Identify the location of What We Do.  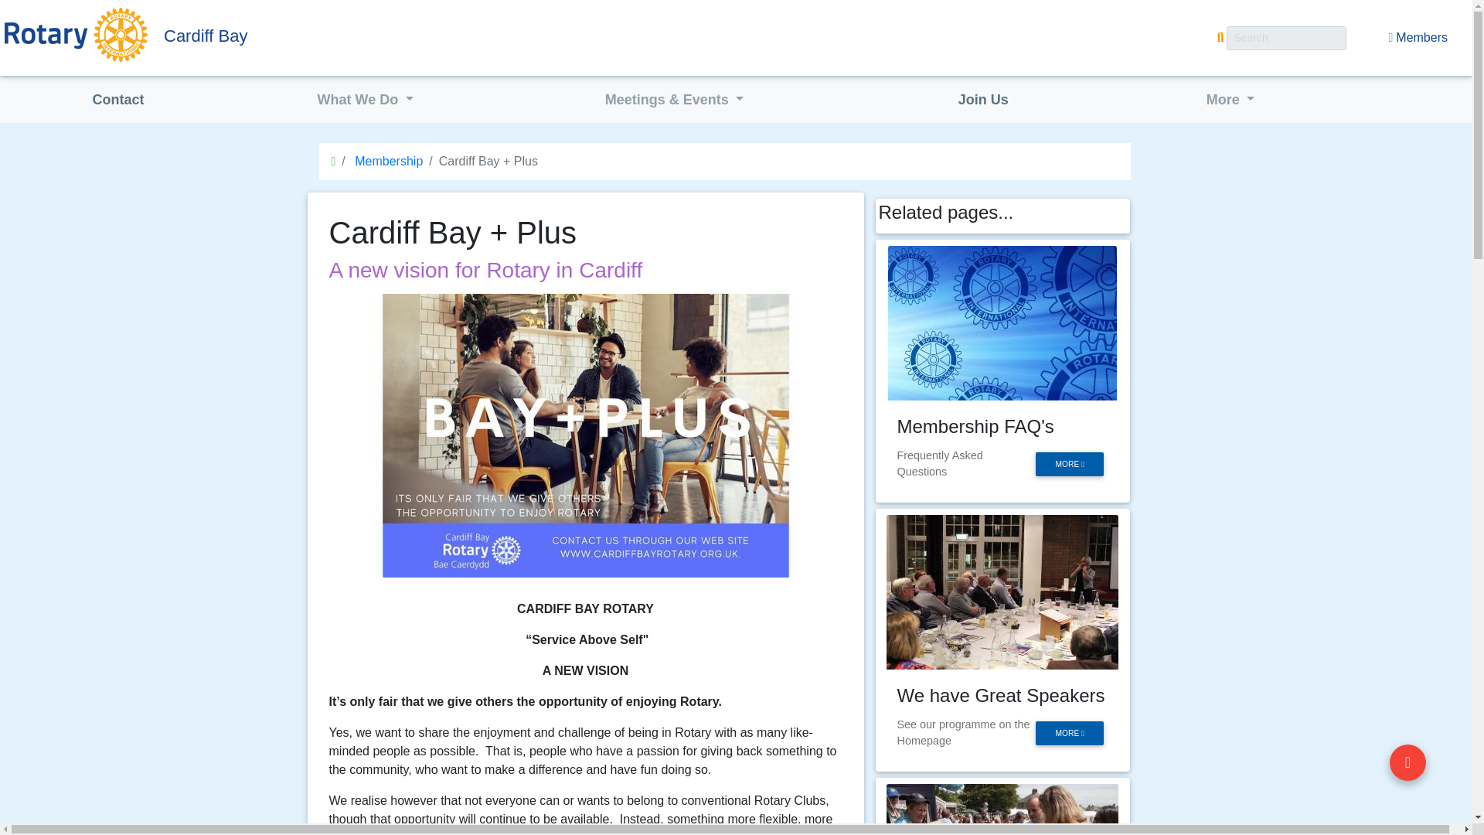
(366, 101).